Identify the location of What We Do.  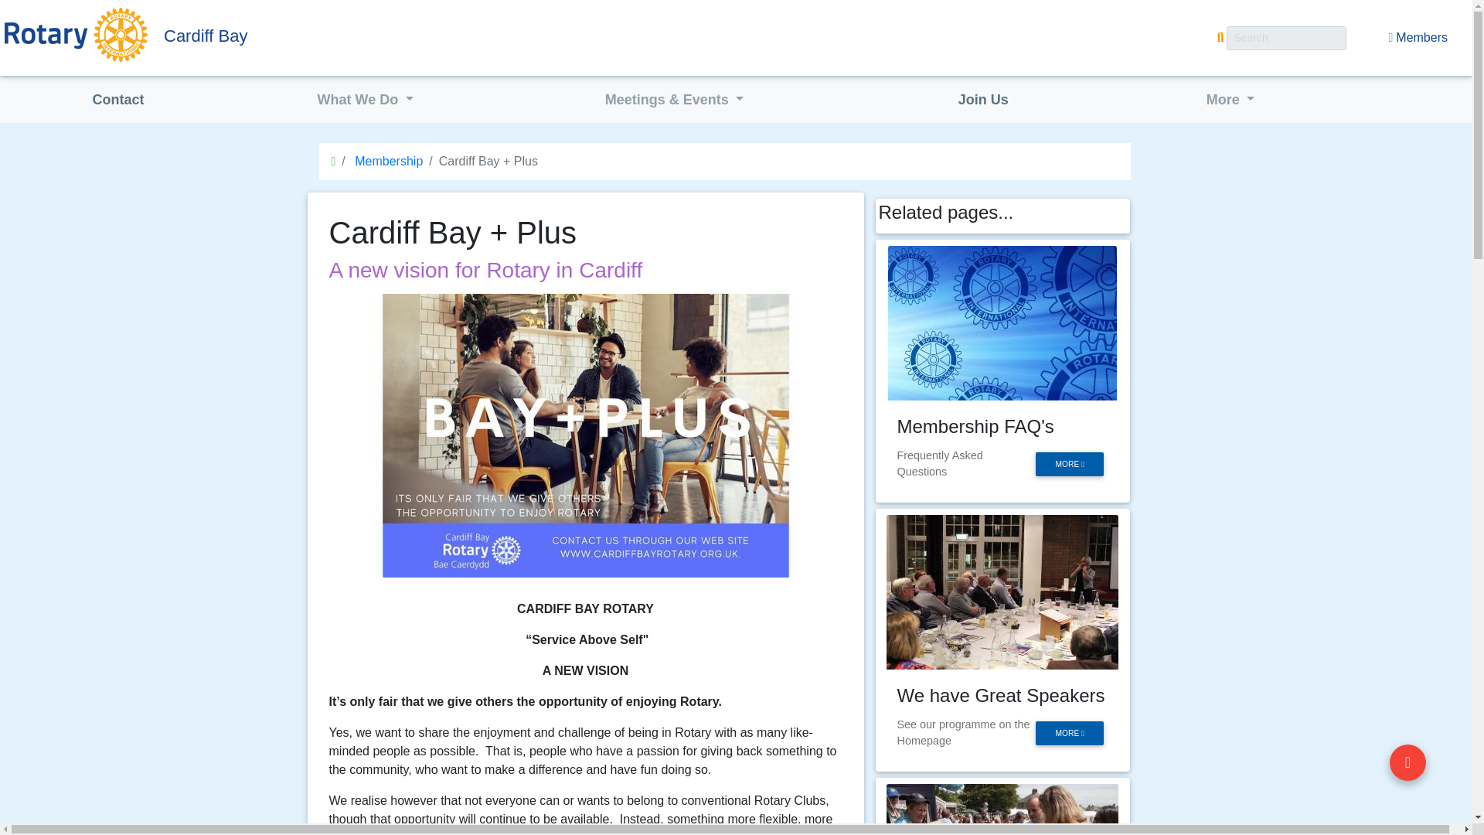
(366, 101).